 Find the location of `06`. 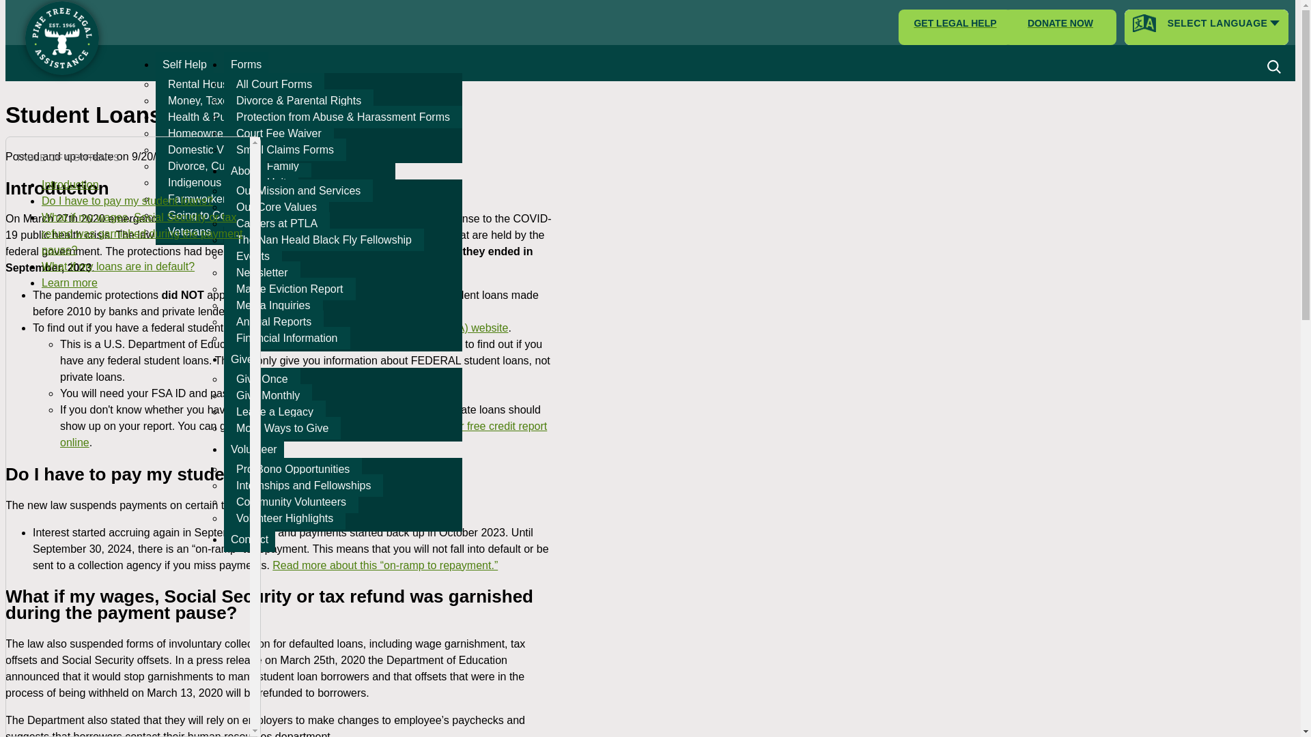

06 is located at coordinates (1273, 67).